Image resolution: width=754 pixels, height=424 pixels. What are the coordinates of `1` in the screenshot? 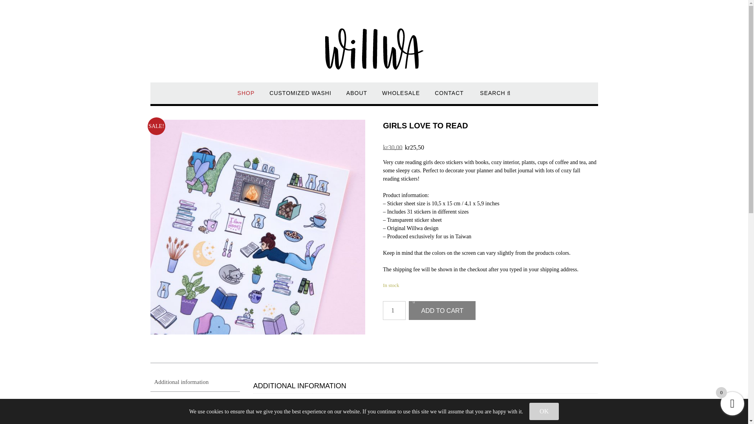 It's located at (394, 310).